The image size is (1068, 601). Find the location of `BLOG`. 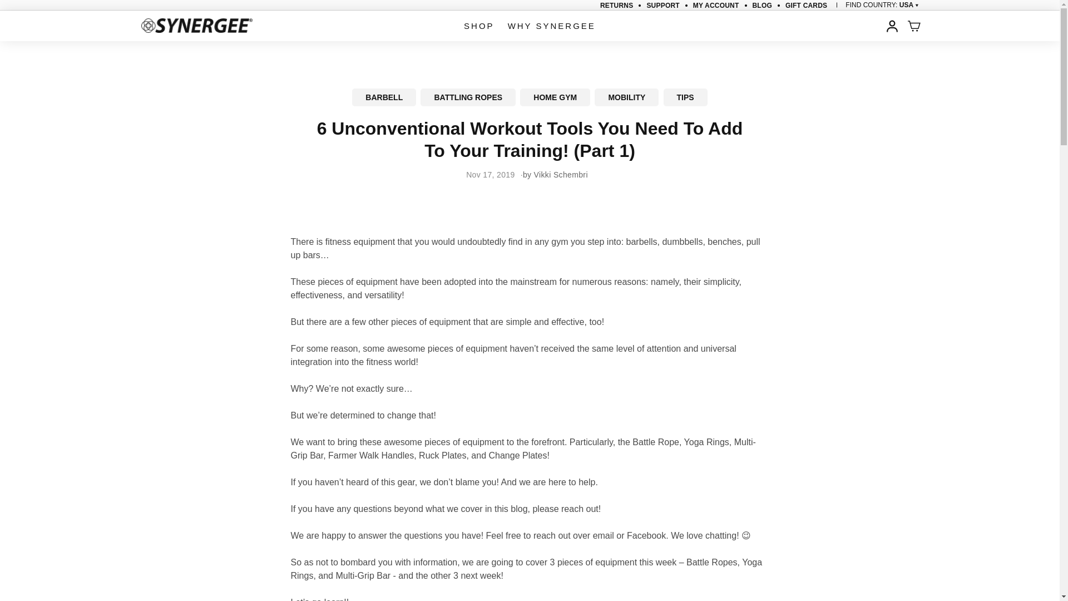

BLOG is located at coordinates (761, 6).